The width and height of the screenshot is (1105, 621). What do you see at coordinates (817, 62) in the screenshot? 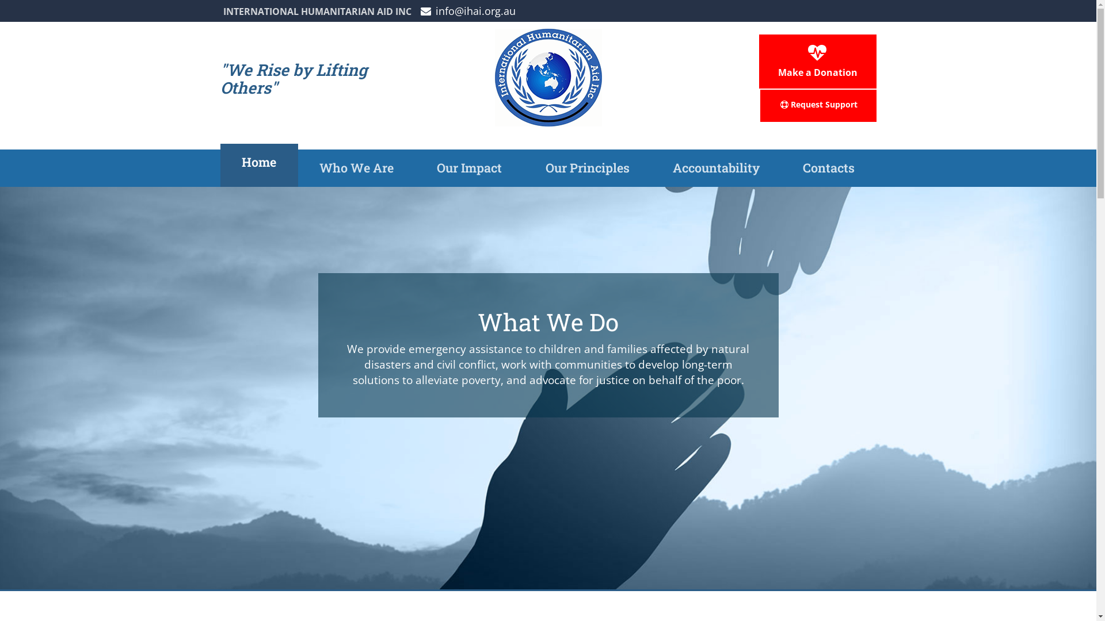
I see `Make a Donation` at bounding box center [817, 62].